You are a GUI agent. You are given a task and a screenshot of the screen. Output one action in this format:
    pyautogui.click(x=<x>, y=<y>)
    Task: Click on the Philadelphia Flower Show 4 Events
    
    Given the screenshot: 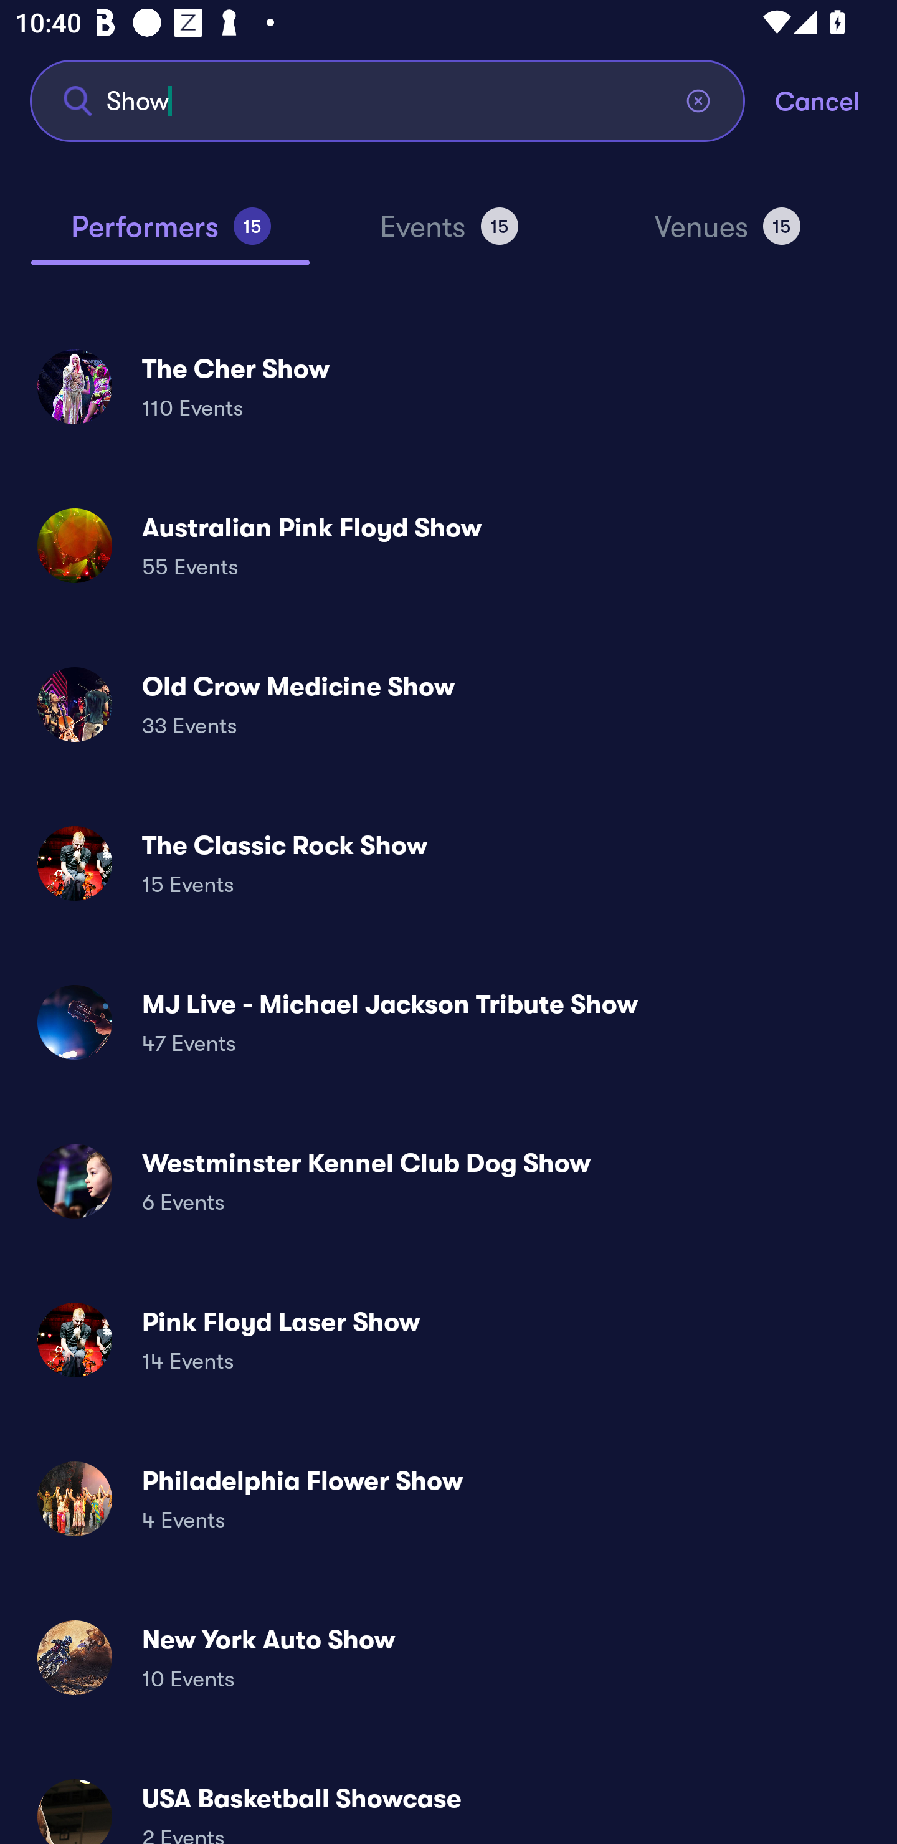 What is the action you would take?
    pyautogui.click(x=448, y=1498)
    